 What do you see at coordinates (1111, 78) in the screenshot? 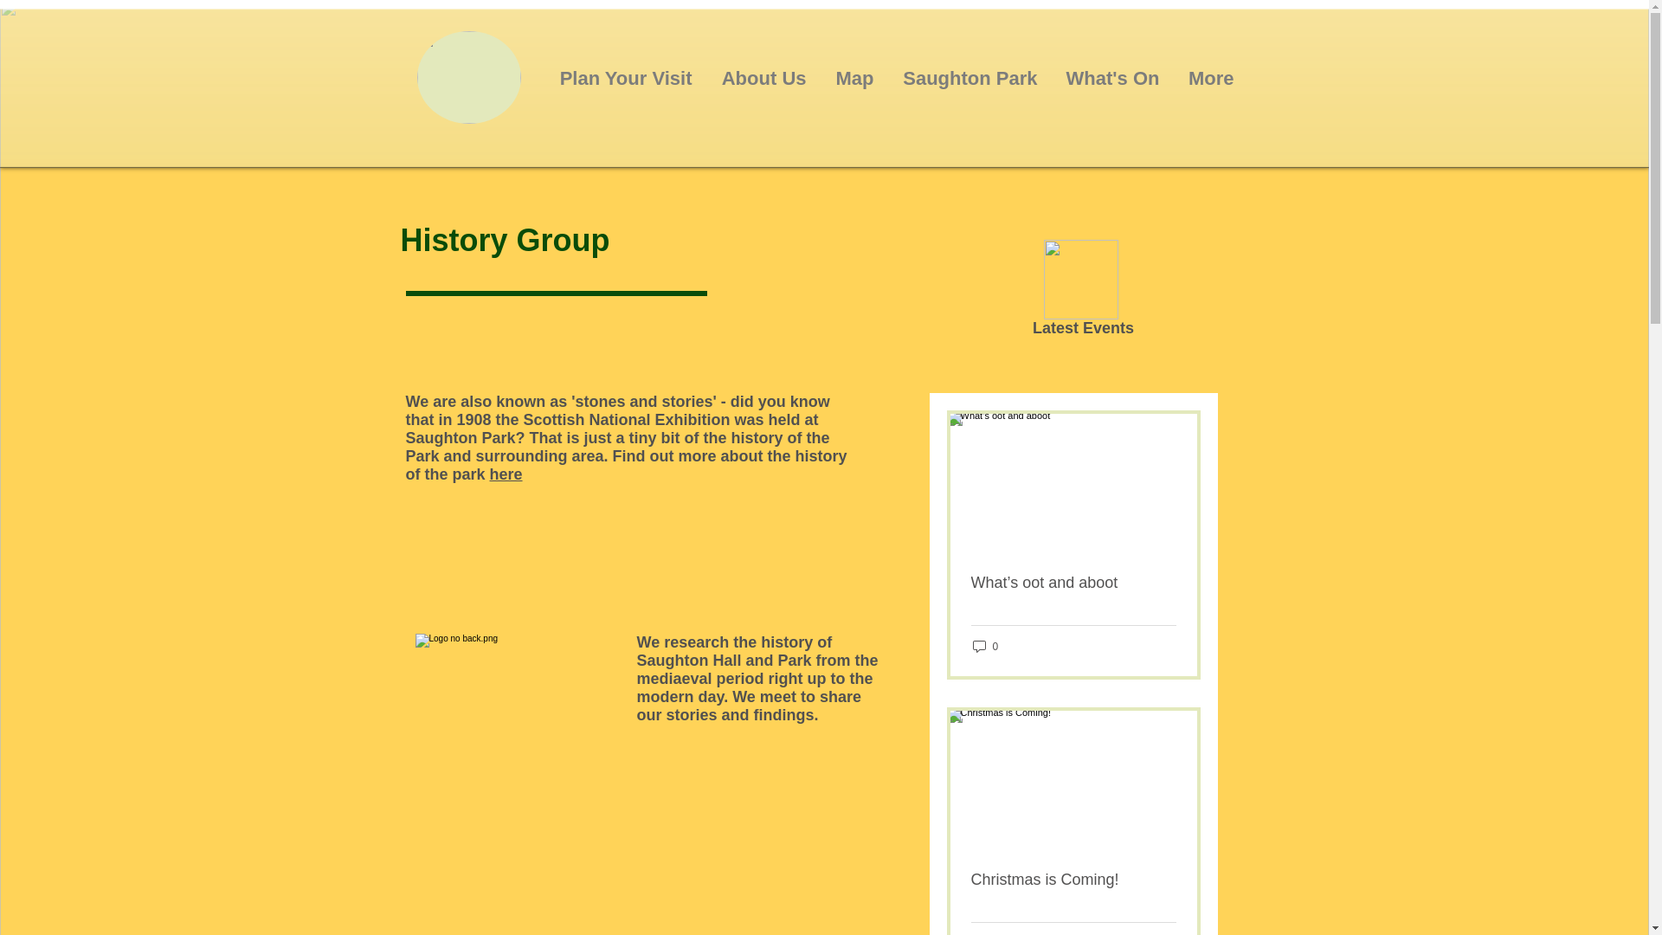
I see `What's On` at bounding box center [1111, 78].